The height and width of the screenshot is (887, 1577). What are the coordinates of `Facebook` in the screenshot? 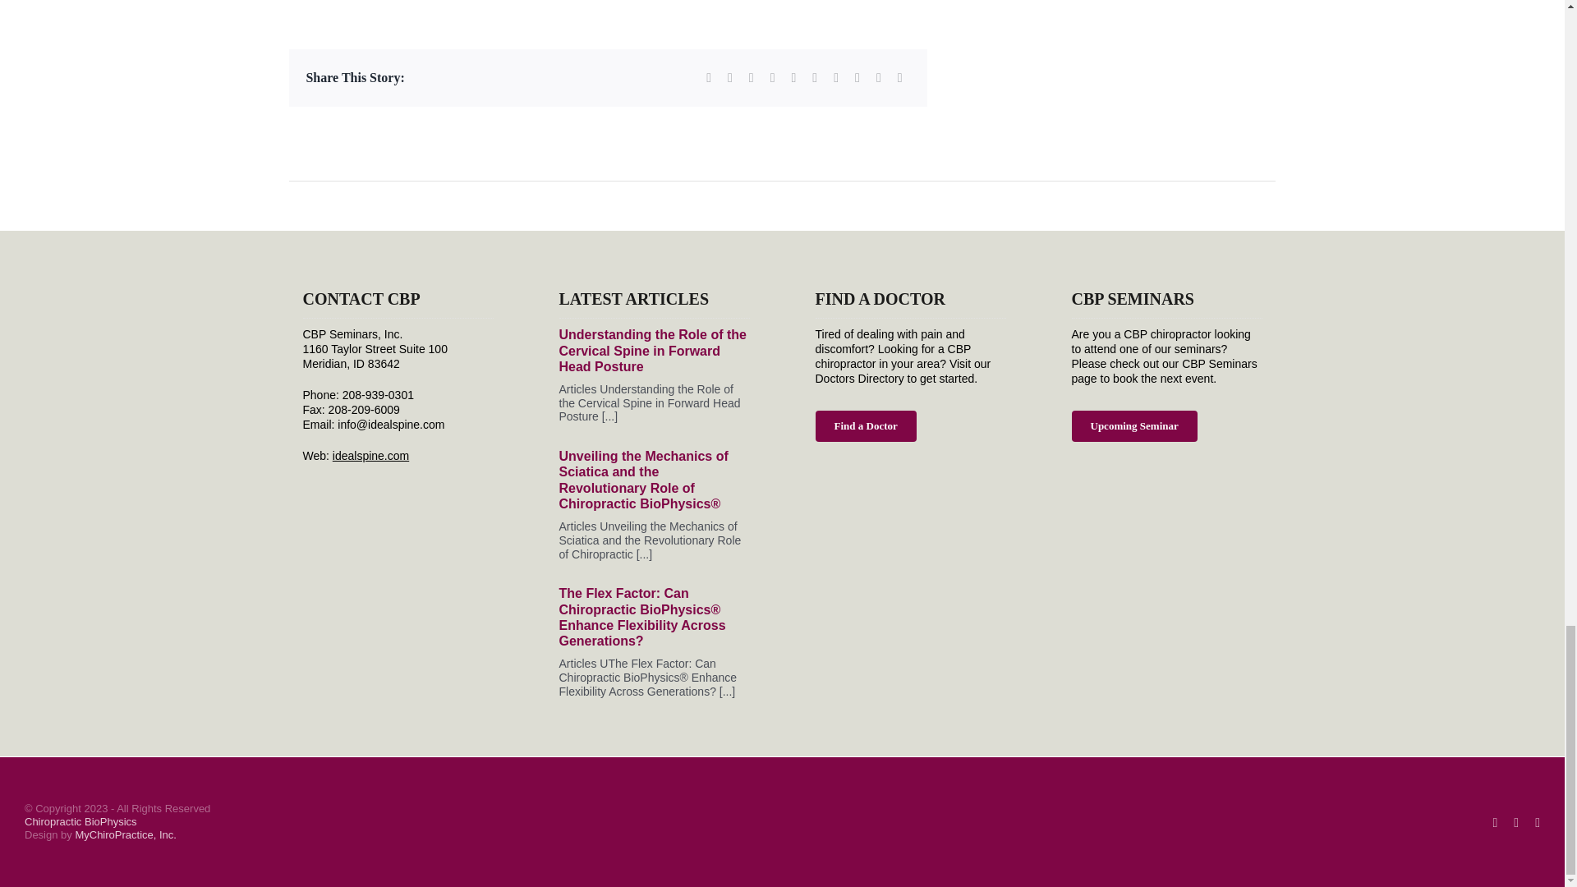 It's located at (708, 79).